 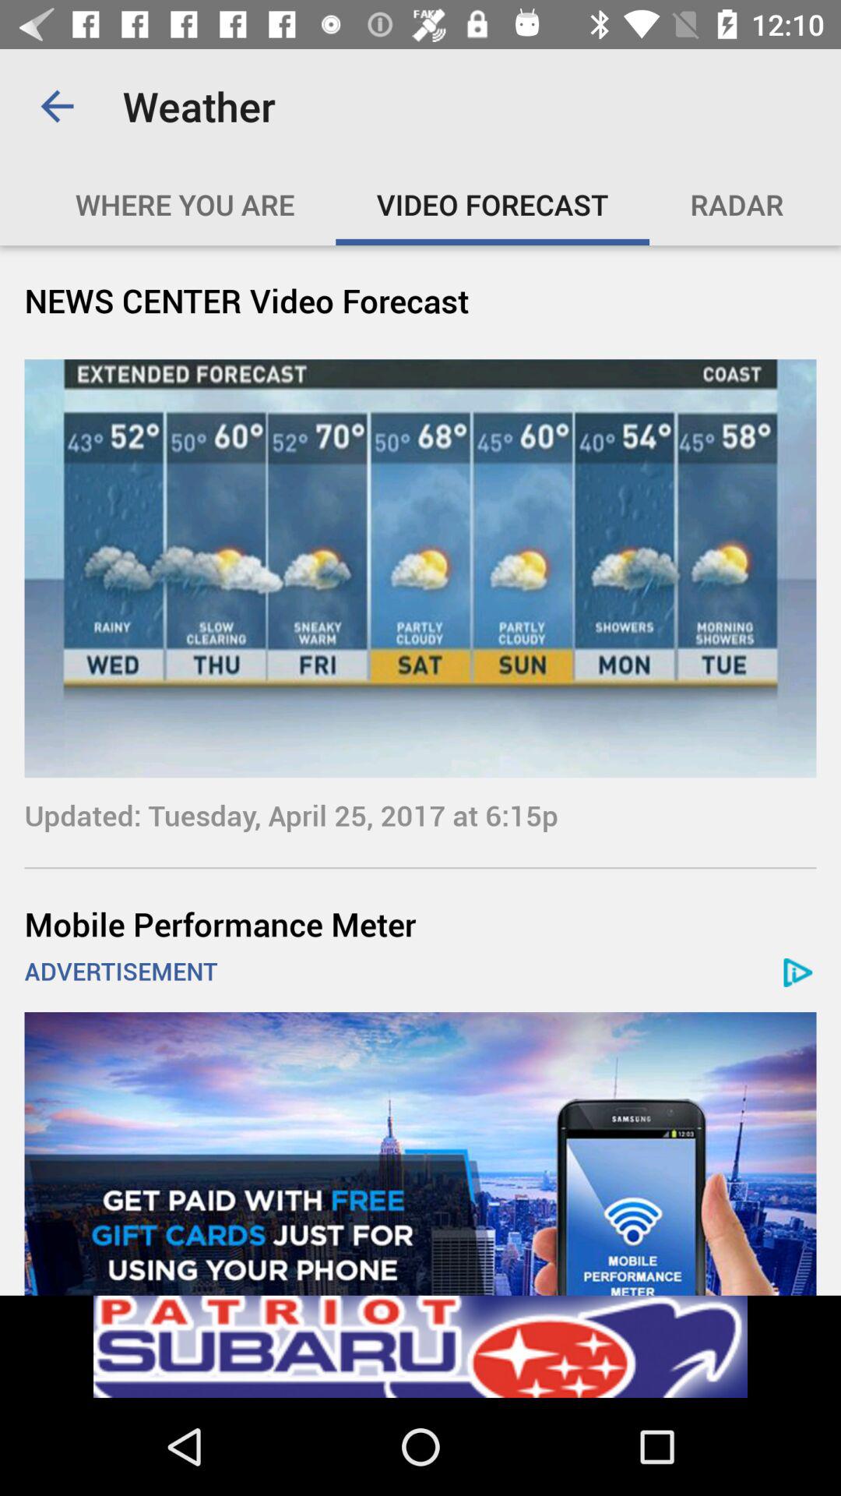 I want to click on mobile performance meter advertisement, so click(x=420, y=1153).